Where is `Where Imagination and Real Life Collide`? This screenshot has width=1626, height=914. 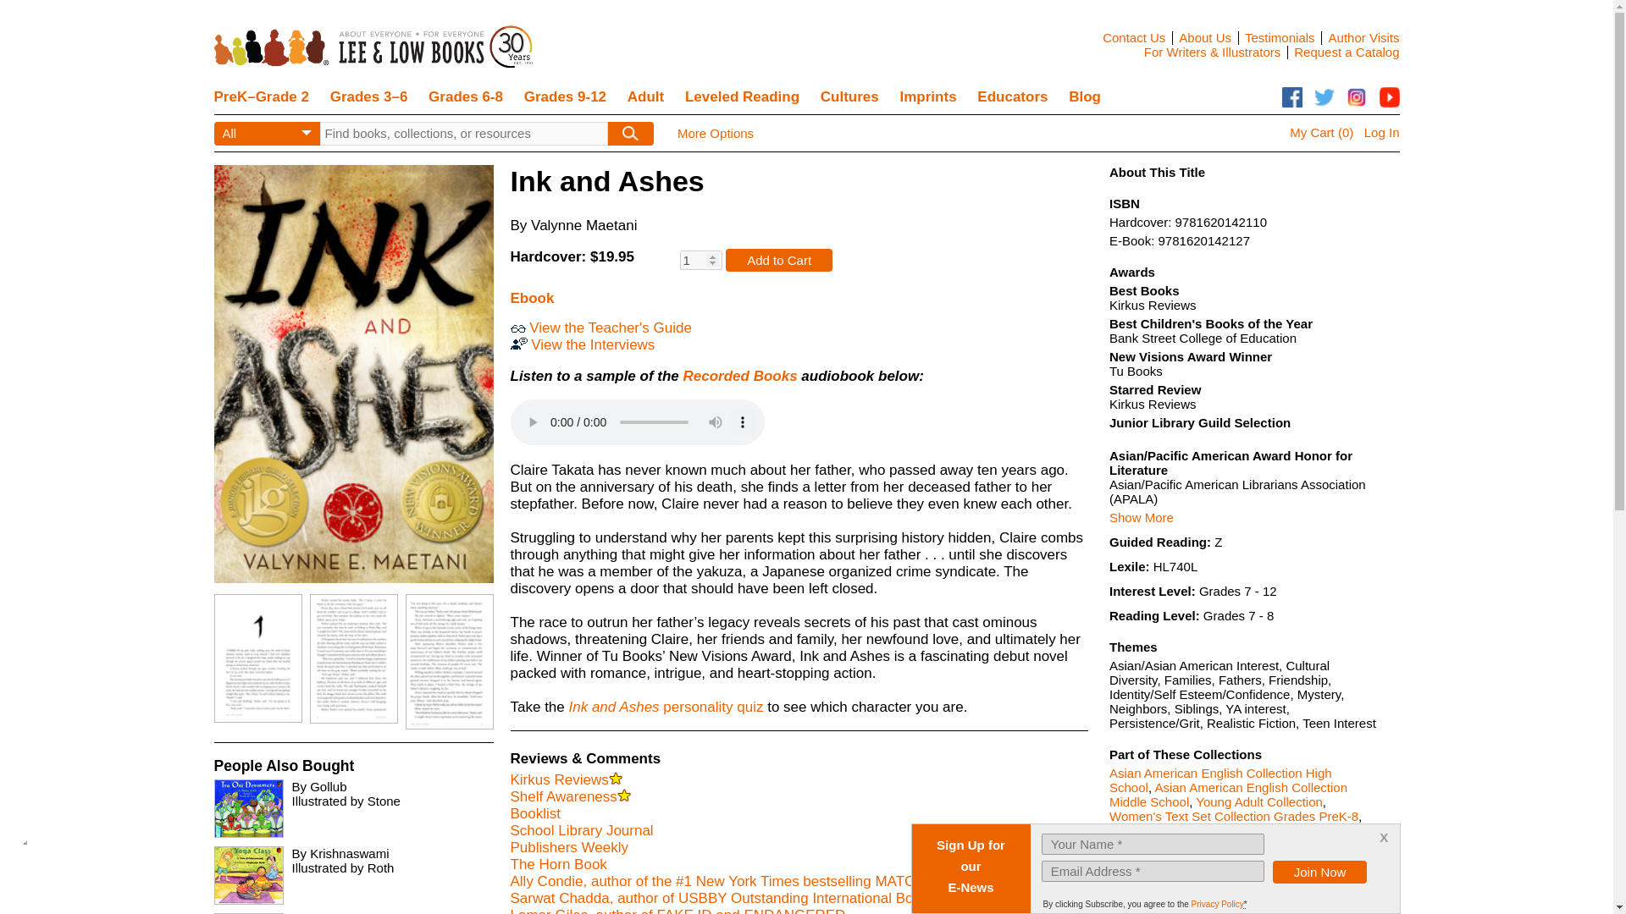
Where Imagination and Real Life Collide is located at coordinates (1242, 875).